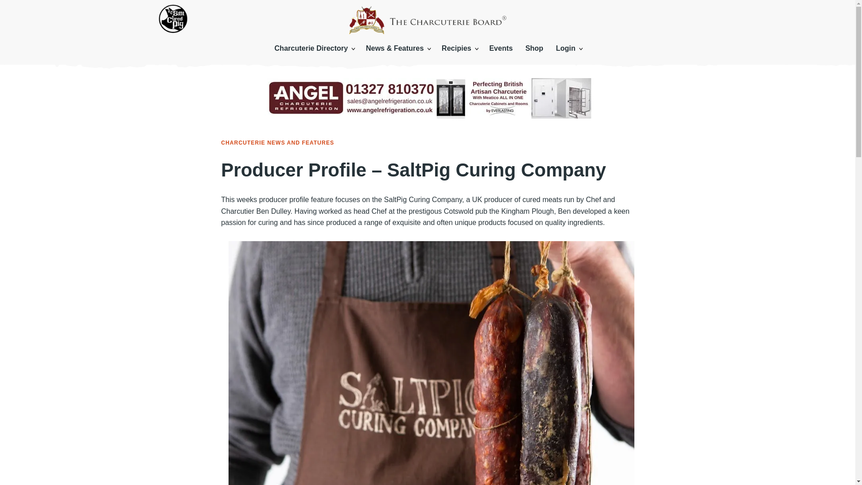  I want to click on CHARCUTERIE NEWS AND FEATURES, so click(277, 143).